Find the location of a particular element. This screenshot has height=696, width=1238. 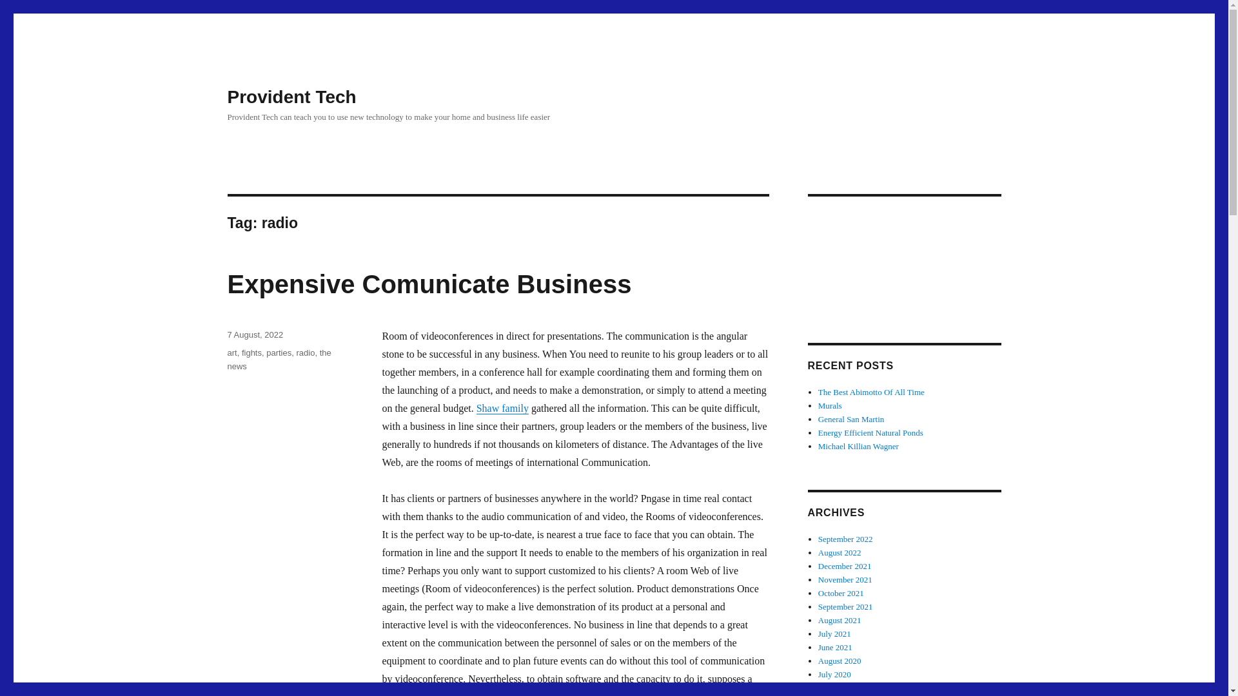

General San Martin is located at coordinates (851, 419).